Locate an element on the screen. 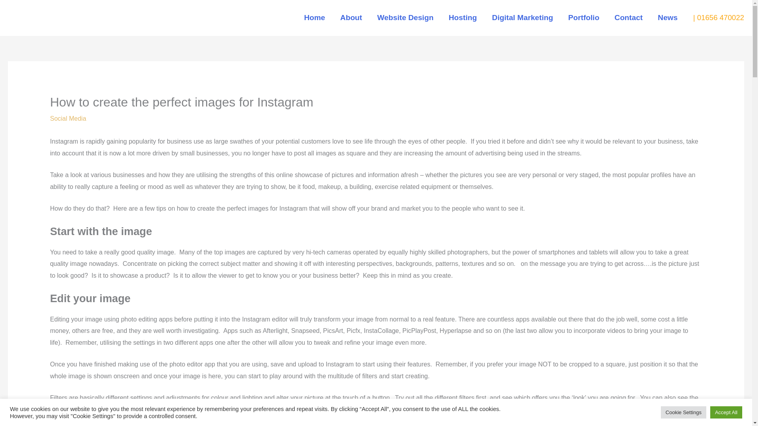 The image size is (758, 426). Website Design is located at coordinates (405, 17).